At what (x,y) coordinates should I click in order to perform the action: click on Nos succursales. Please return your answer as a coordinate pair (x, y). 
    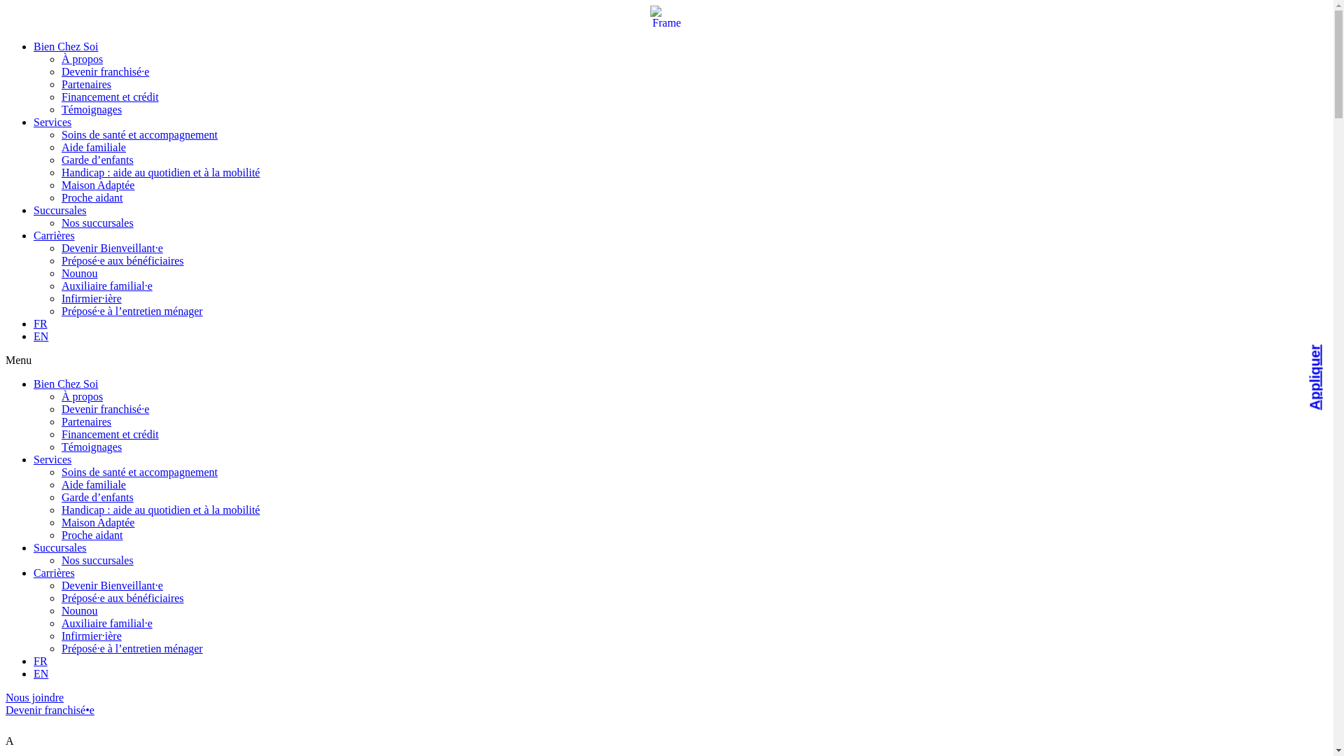
    Looking at the image, I should click on (98, 223).